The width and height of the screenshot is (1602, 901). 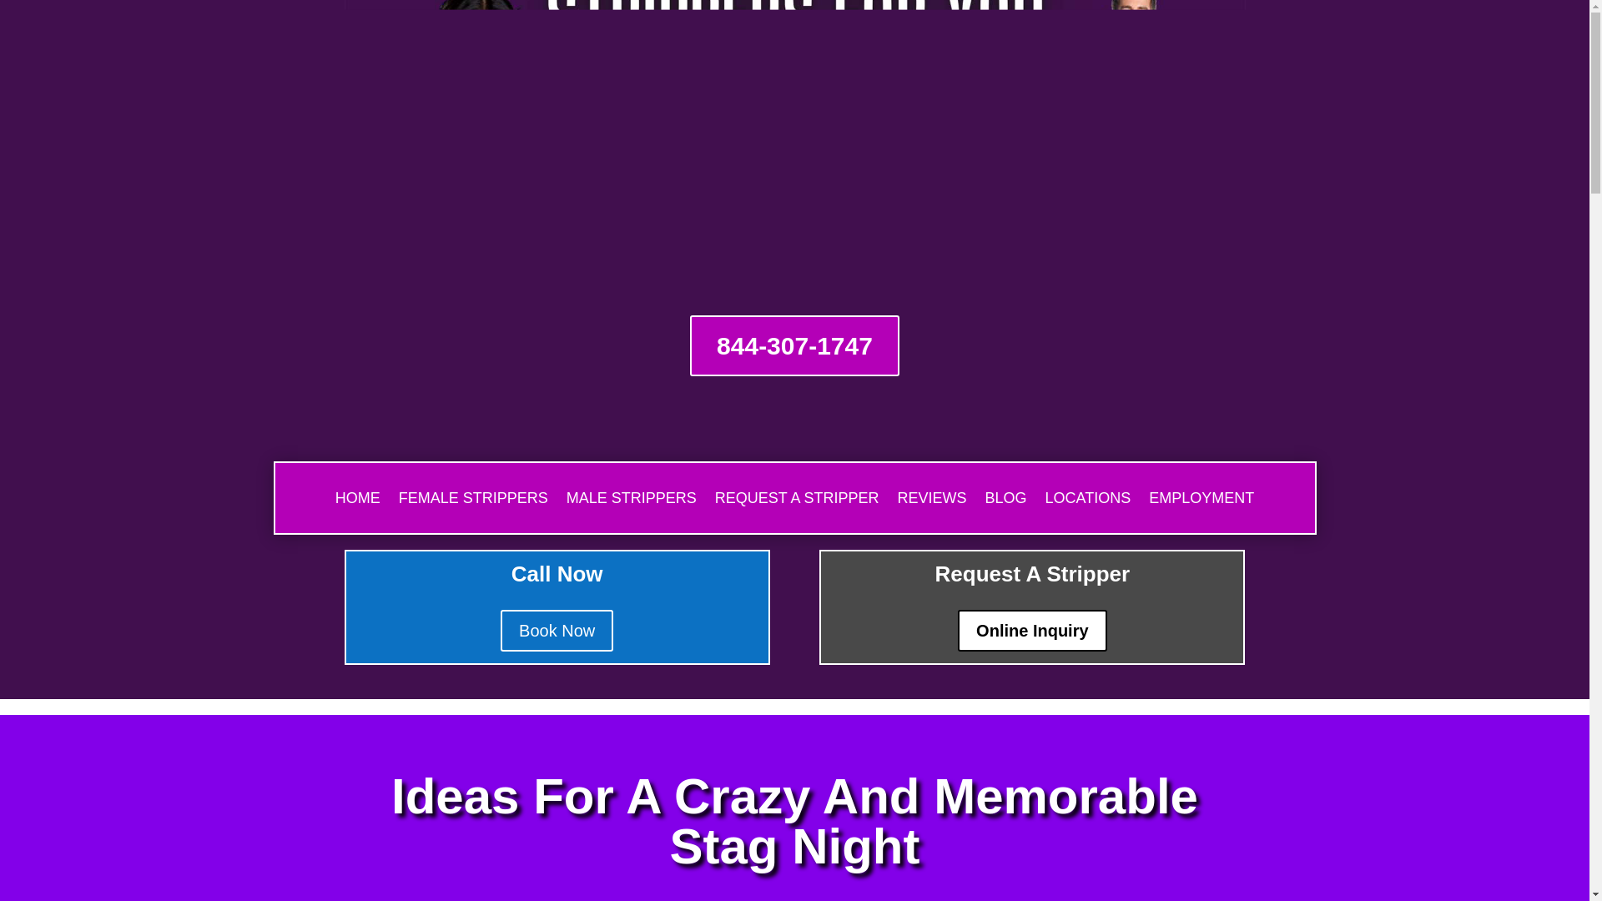 I want to click on 844-307-1747, so click(x=794, y=345).